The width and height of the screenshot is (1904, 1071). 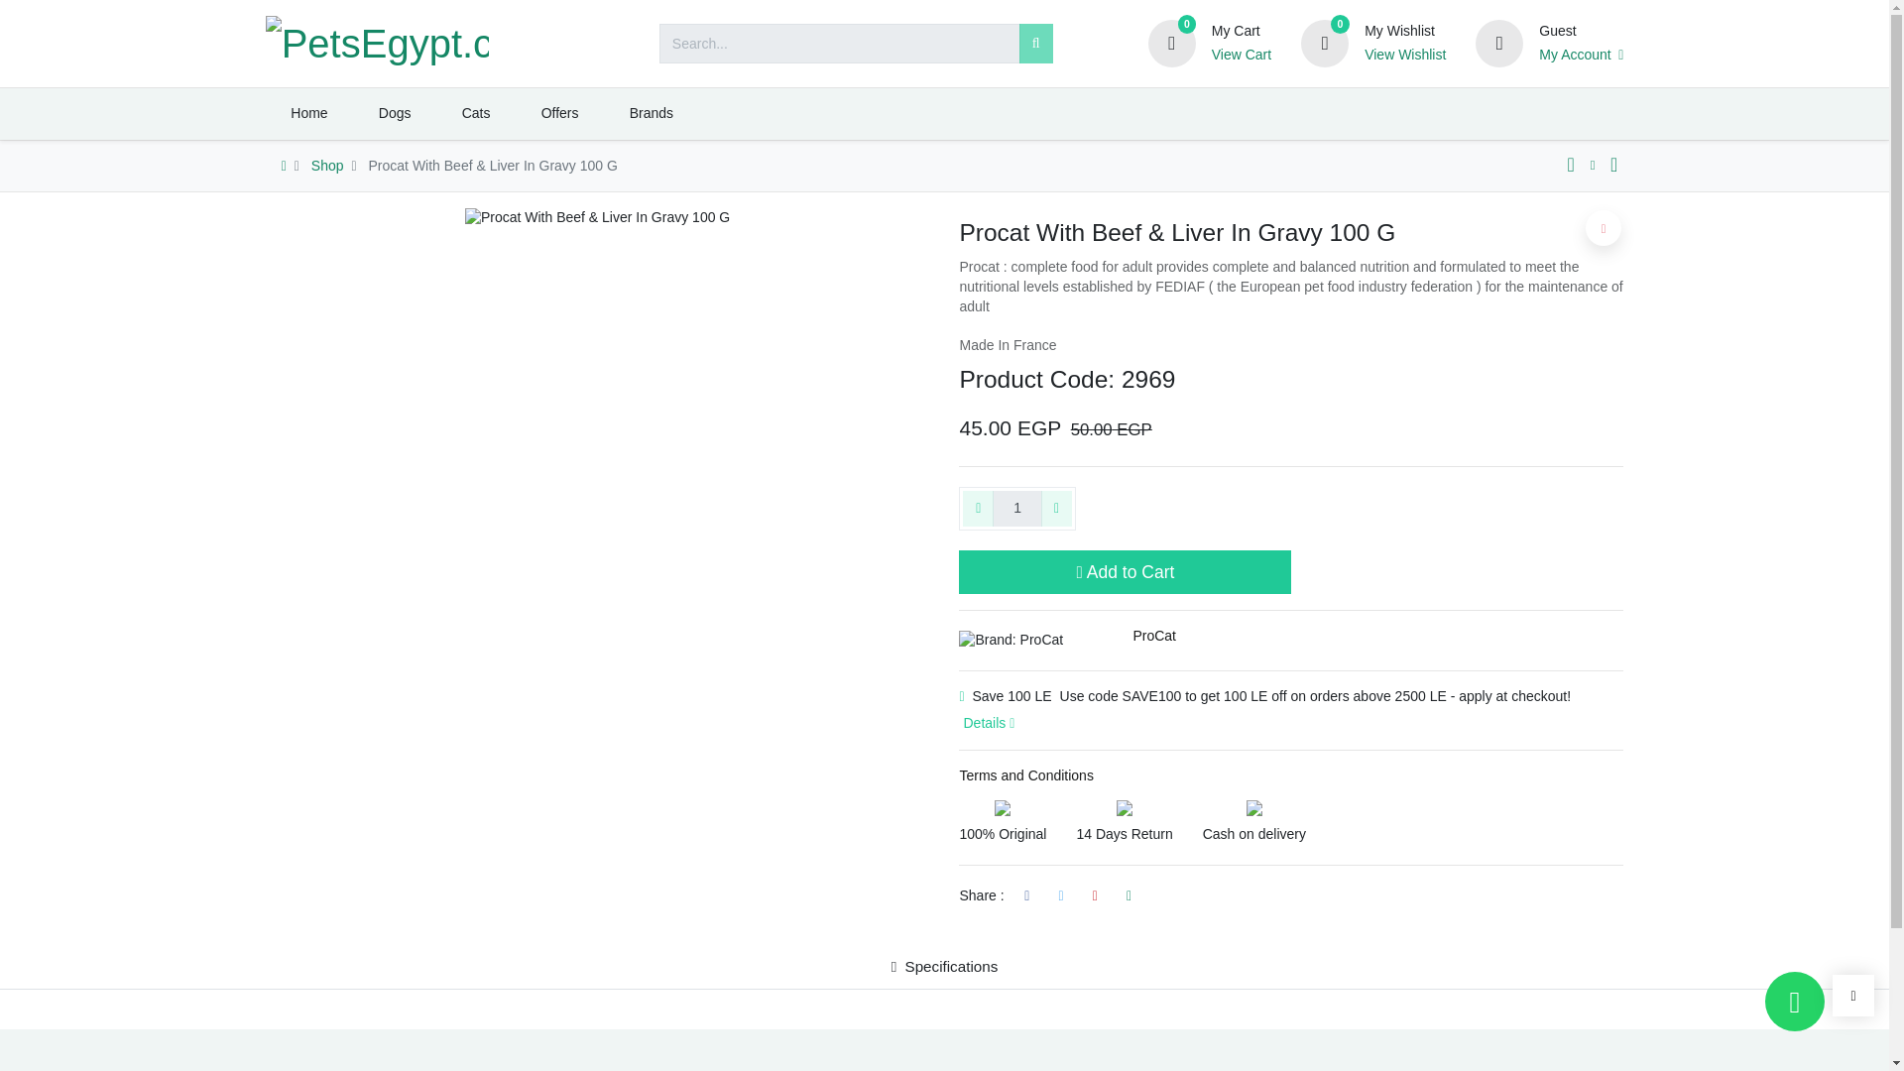 What do you see at coordinates (1581, 56) in the screenshot?
I see `My Account` at bounding box center [1581, 56].